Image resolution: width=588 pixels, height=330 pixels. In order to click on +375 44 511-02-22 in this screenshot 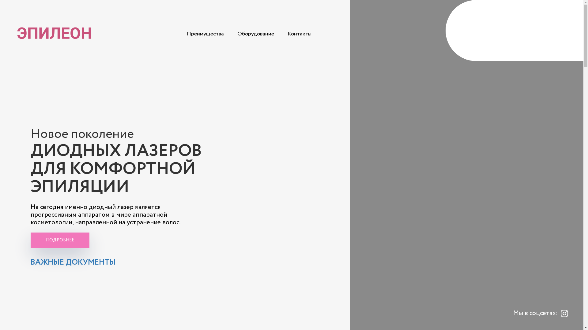, I will do `click(543, 30)`.